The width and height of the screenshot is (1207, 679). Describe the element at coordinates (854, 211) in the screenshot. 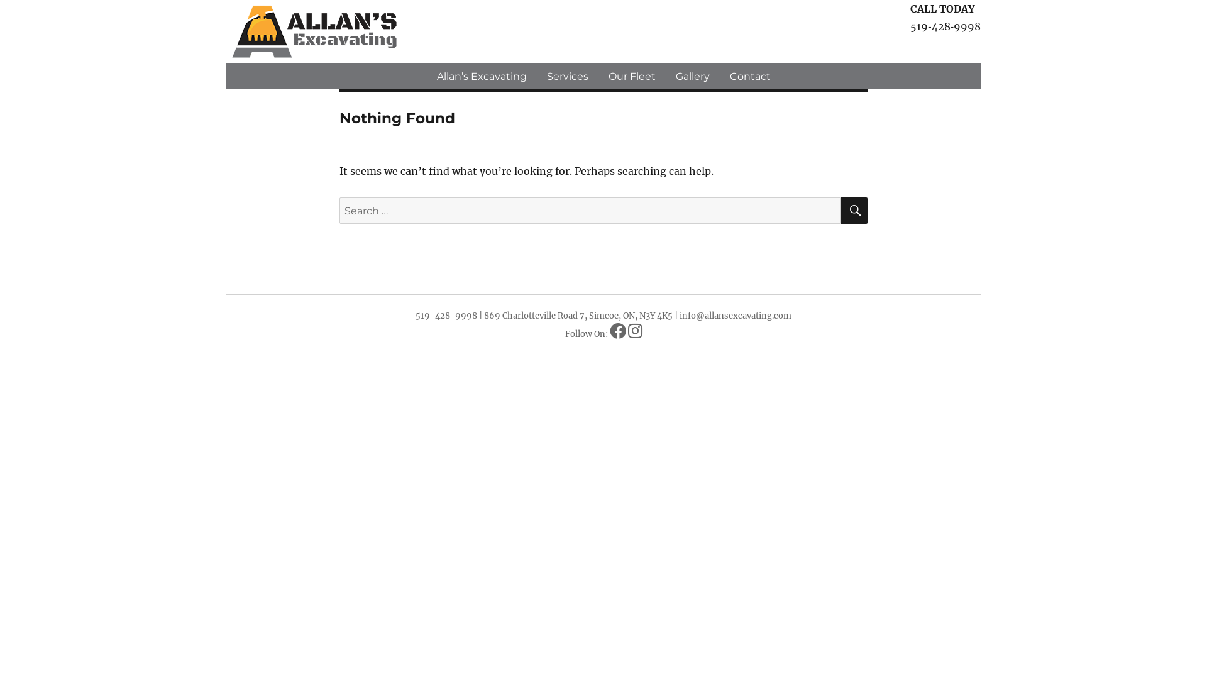

I see `SEARCH` at that location.